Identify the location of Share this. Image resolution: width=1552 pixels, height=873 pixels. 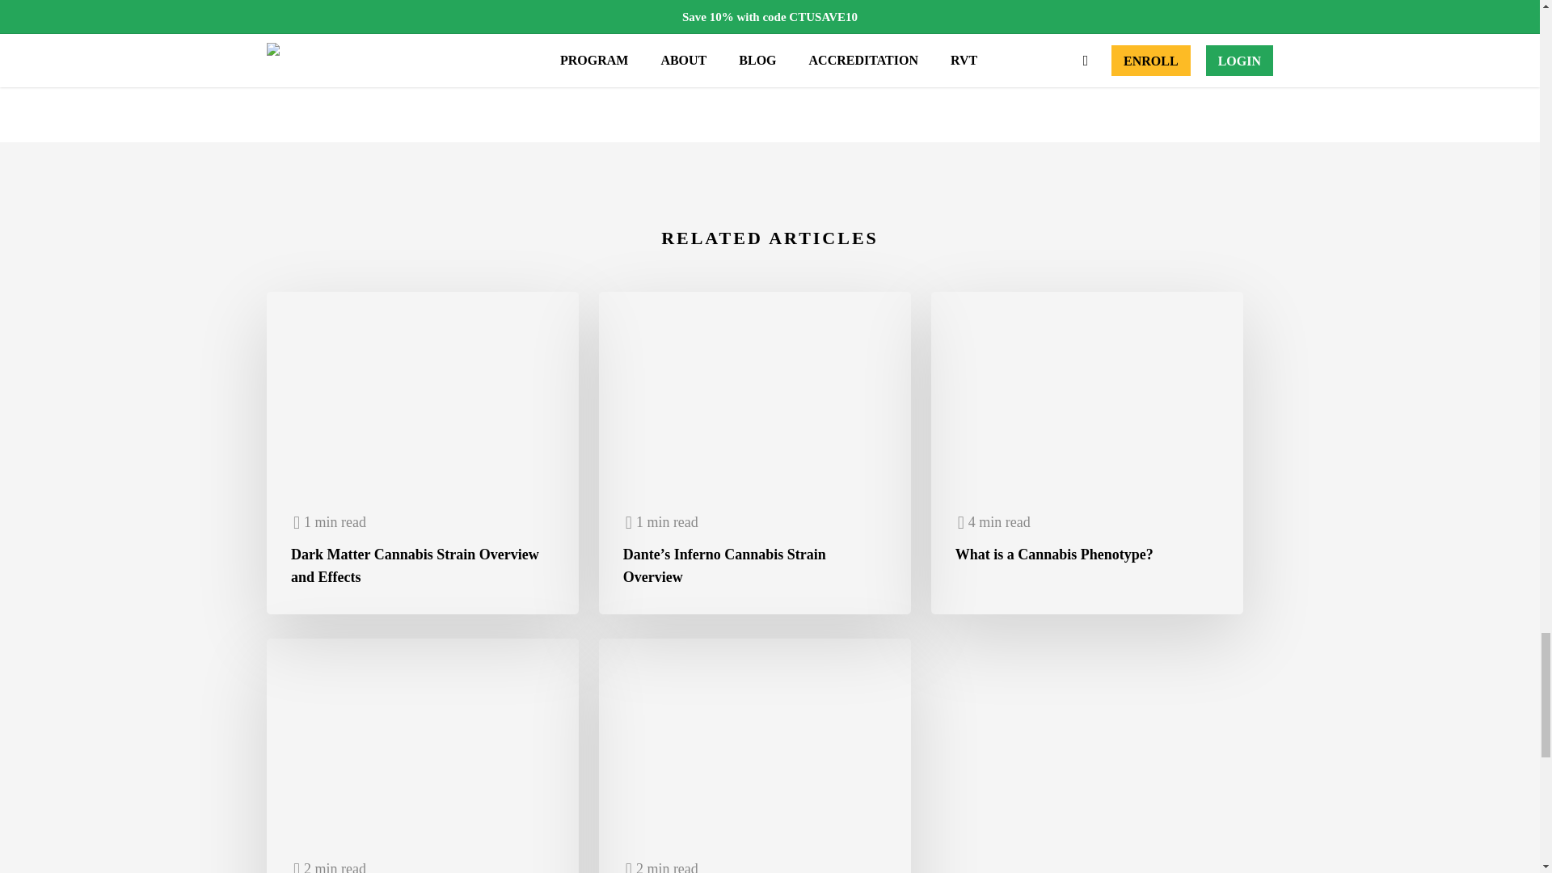
(514, 13).